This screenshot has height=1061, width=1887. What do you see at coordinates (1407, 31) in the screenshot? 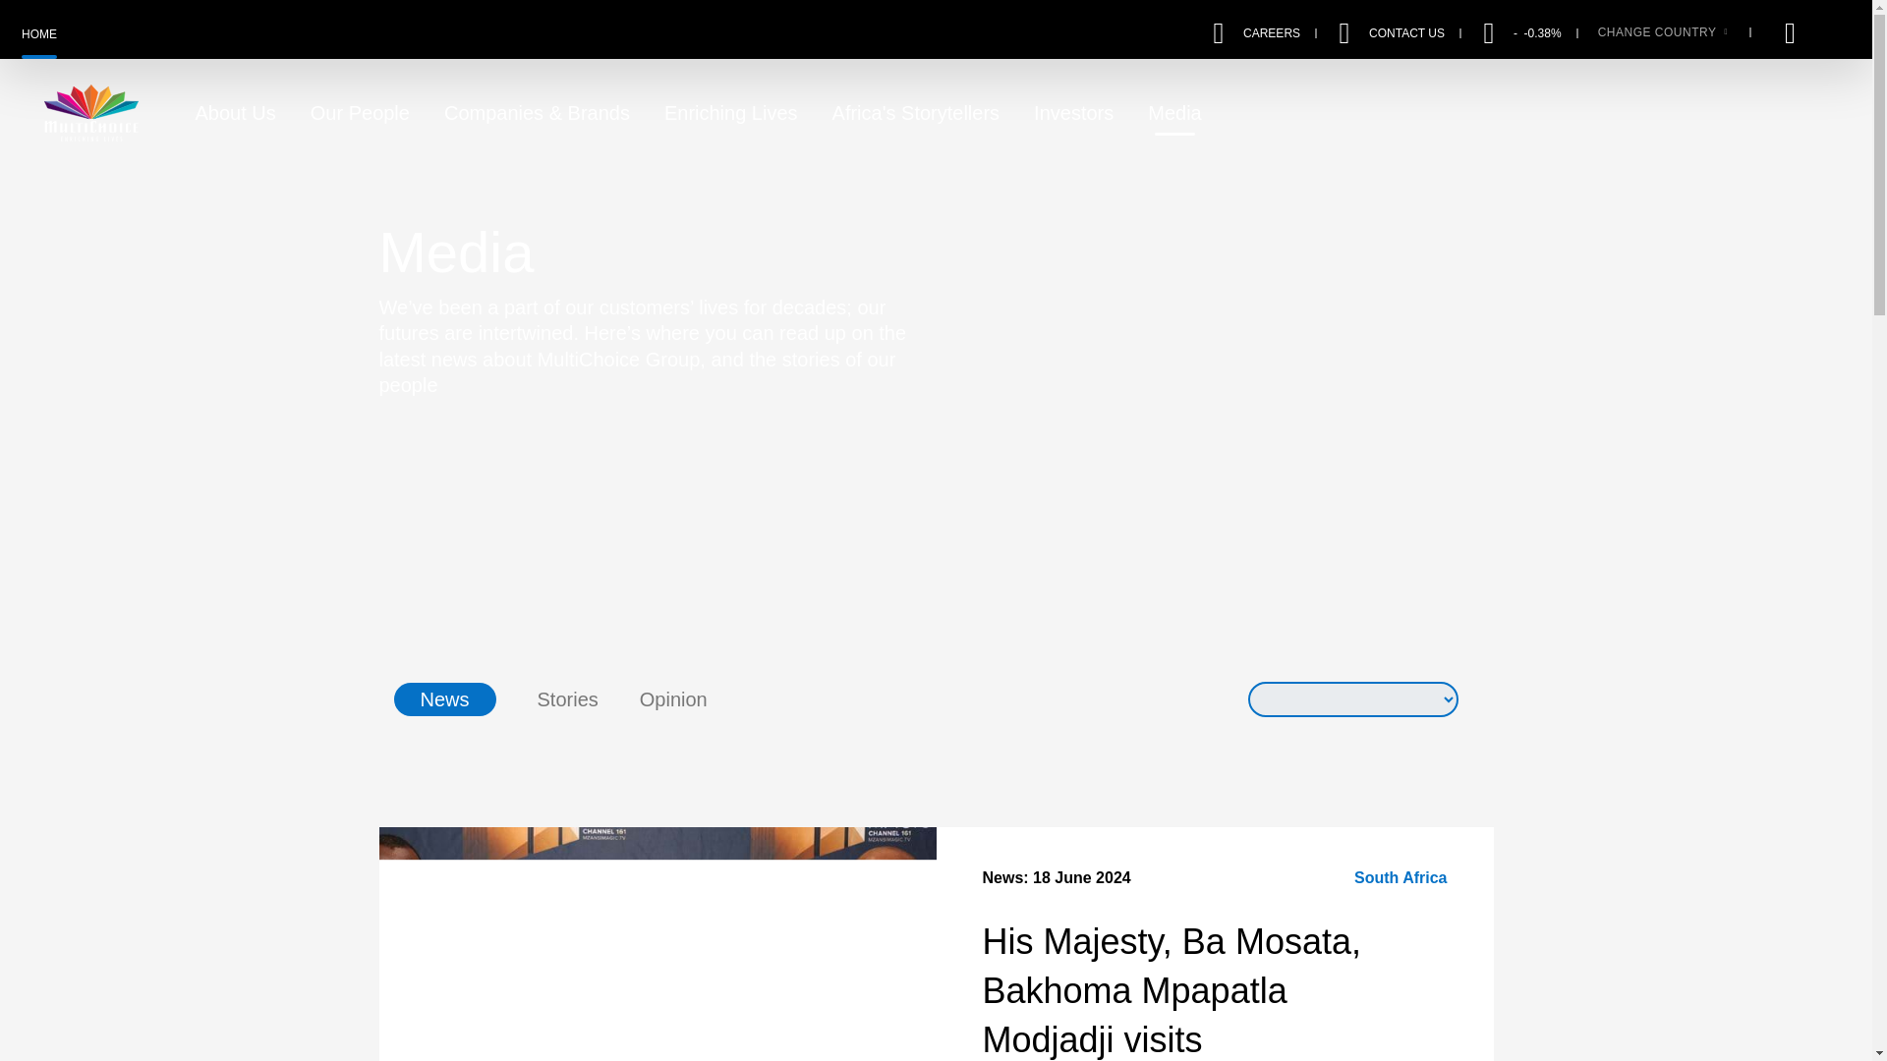
I see `CONTACT US` at bounding box center [1407, 31].